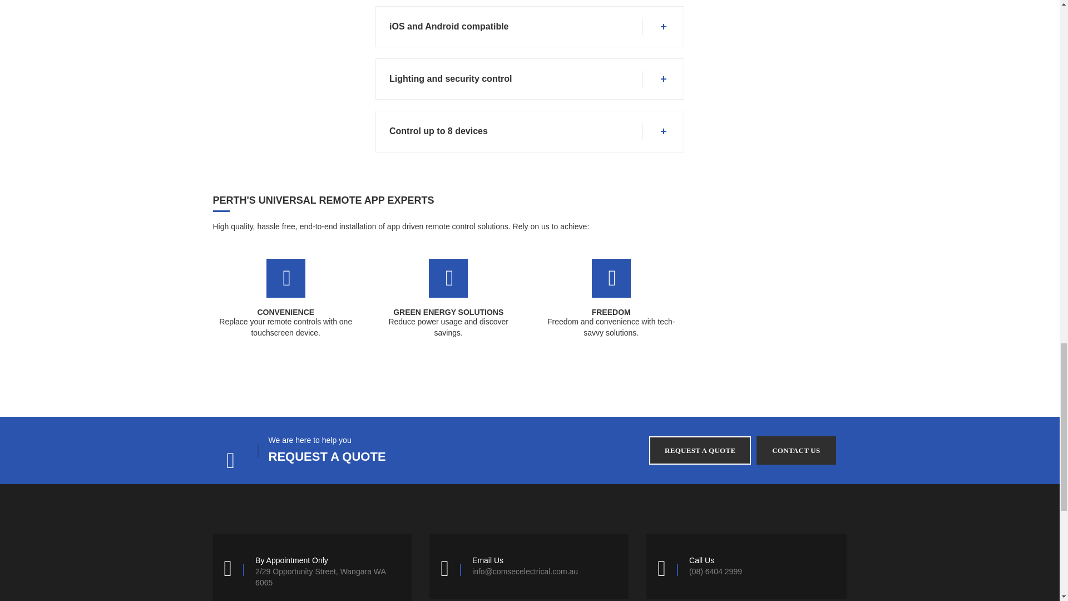 This screenshot has width=1068, height=601. What do you see at coordinates (528, 79) in the screenshot?
I see `Lighting and security control` at bounding box center [528, 79].